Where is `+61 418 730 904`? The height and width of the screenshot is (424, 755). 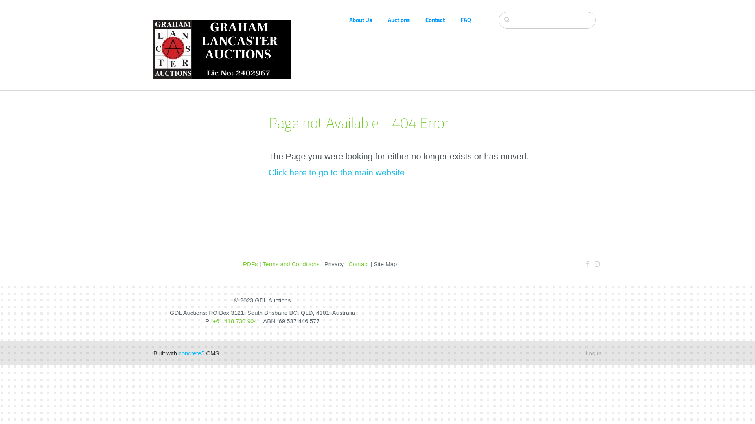 +61 418 730 904 is located at coordinates (235, 321).